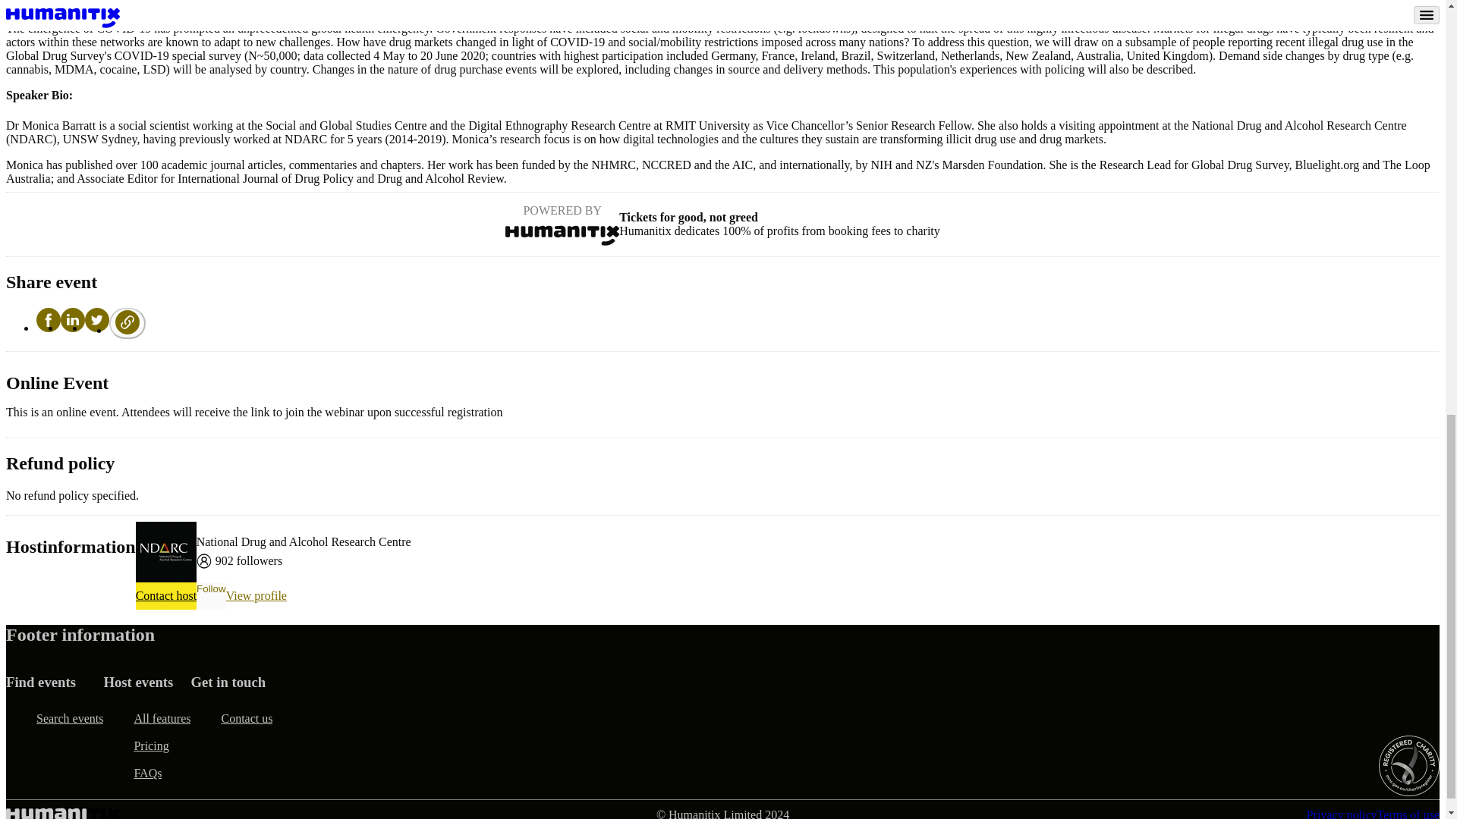 The image size is (1457, 819). What do you see at coordinates (162, 718) in the screenshot?
I see `All features` at bounding box center [162, 718].